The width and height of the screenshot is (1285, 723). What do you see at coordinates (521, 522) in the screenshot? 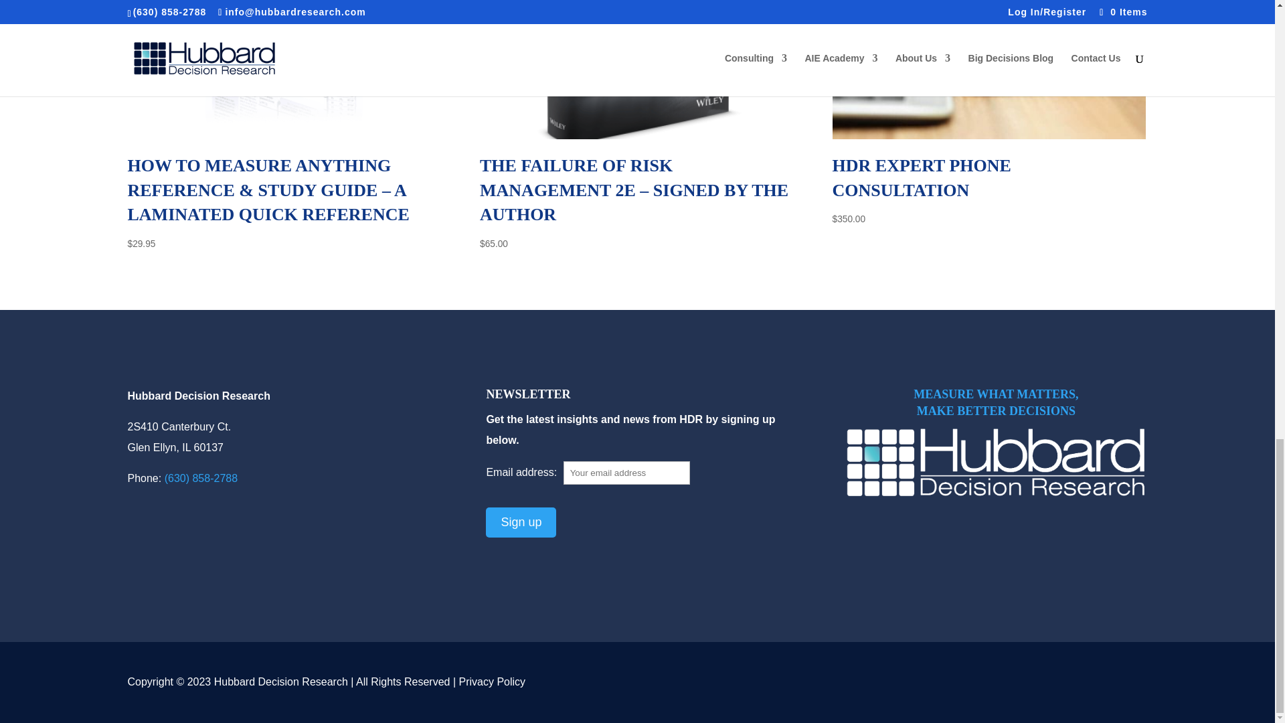
I see `Sign up` at bounding box center [521, 522].